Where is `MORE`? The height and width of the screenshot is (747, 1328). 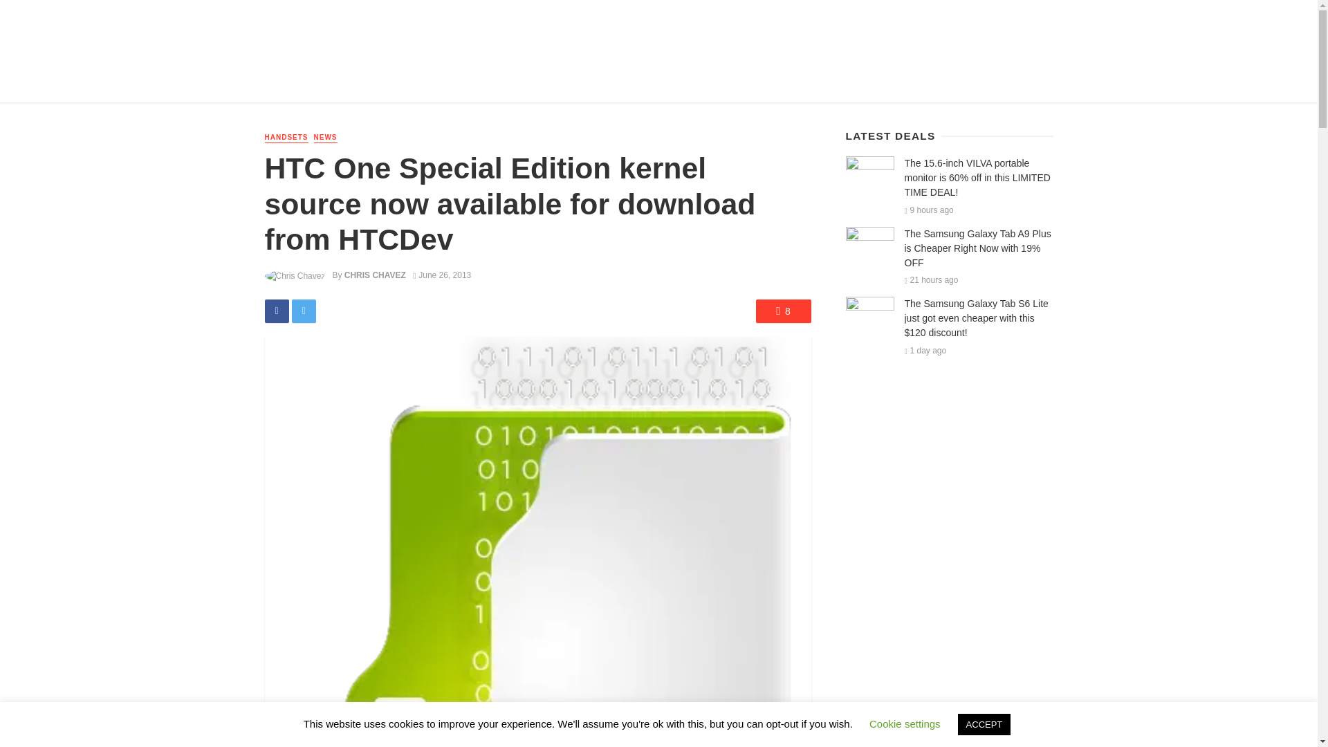 MORE is located at coordinates (559, 81).